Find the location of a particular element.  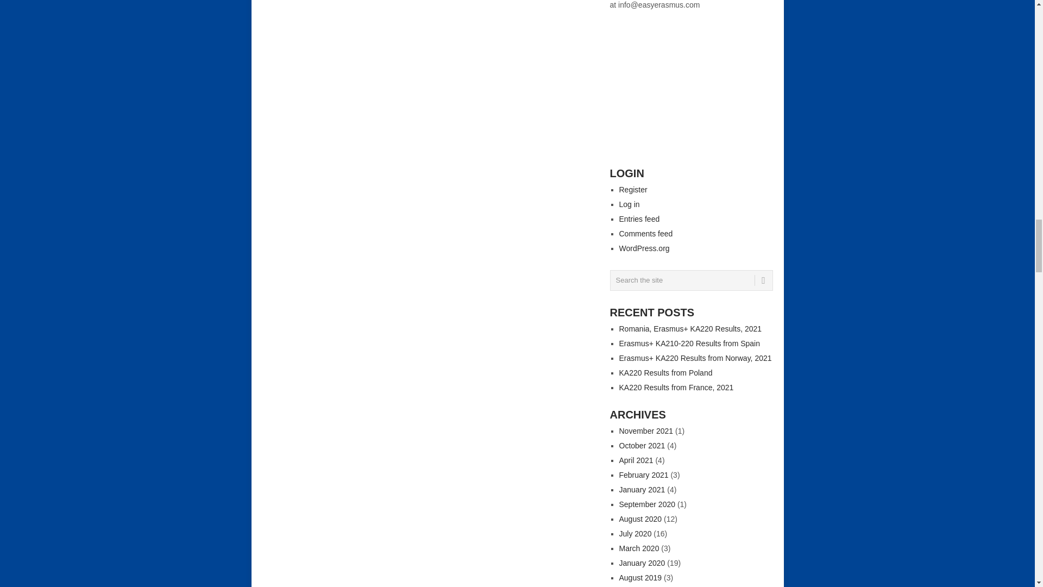

Search the site is located at coordinates (691, 280).